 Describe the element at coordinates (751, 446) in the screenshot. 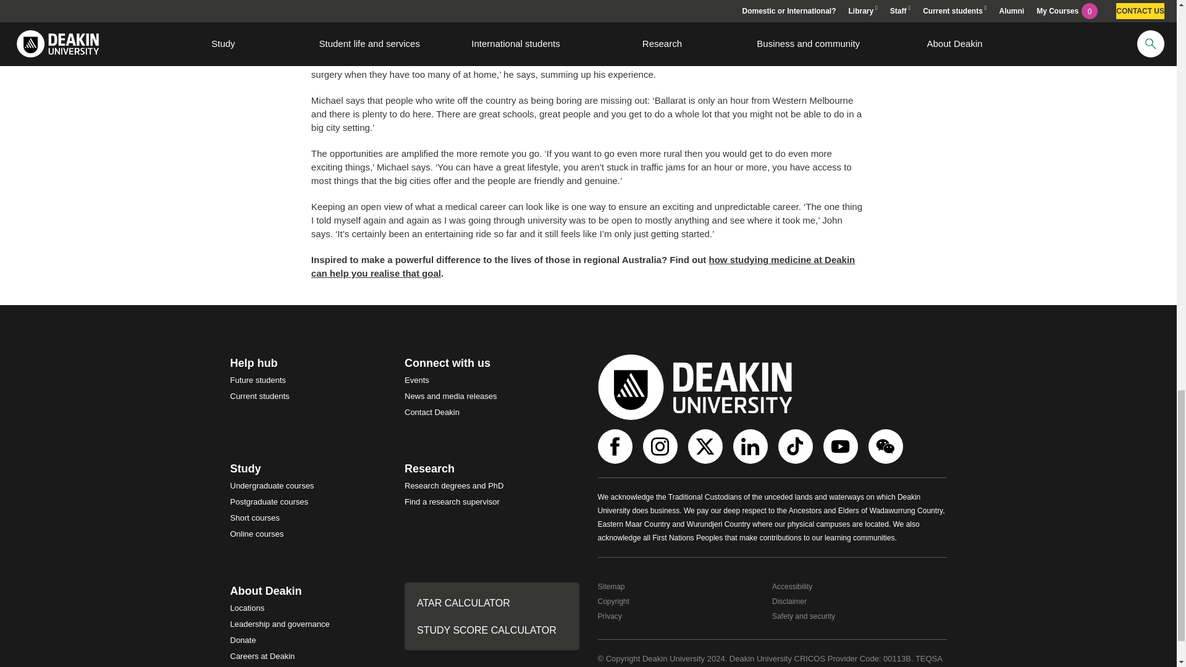

I see `Linkedin` at that location.